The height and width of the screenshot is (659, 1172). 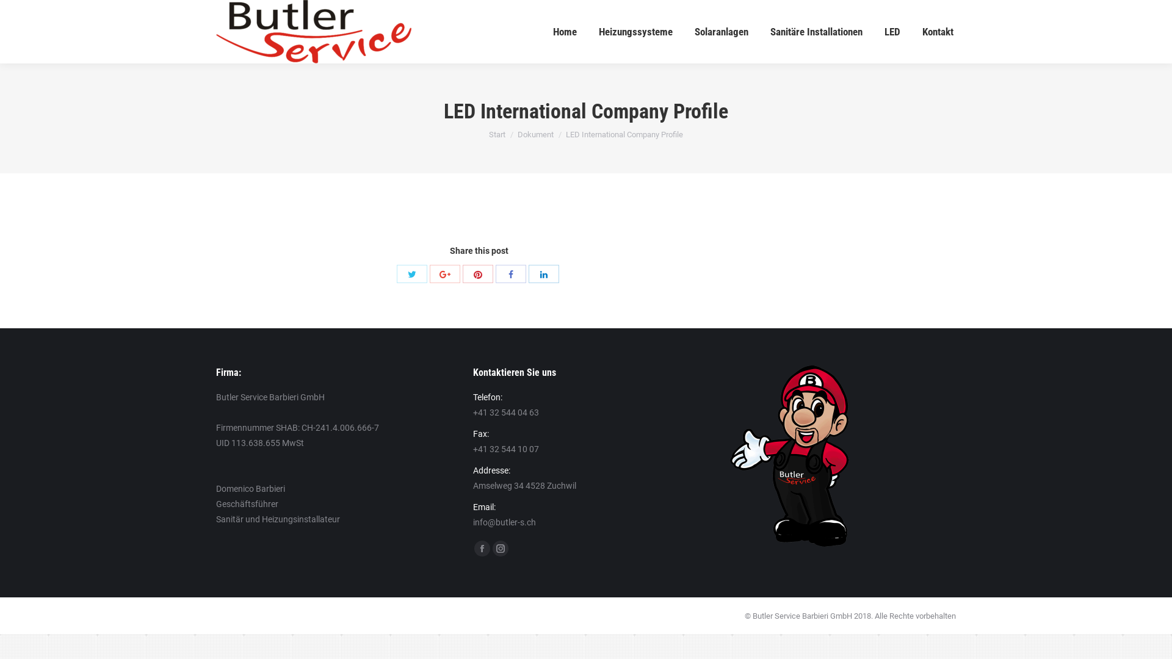 I want to click on Home, so click(x=565, y=32).